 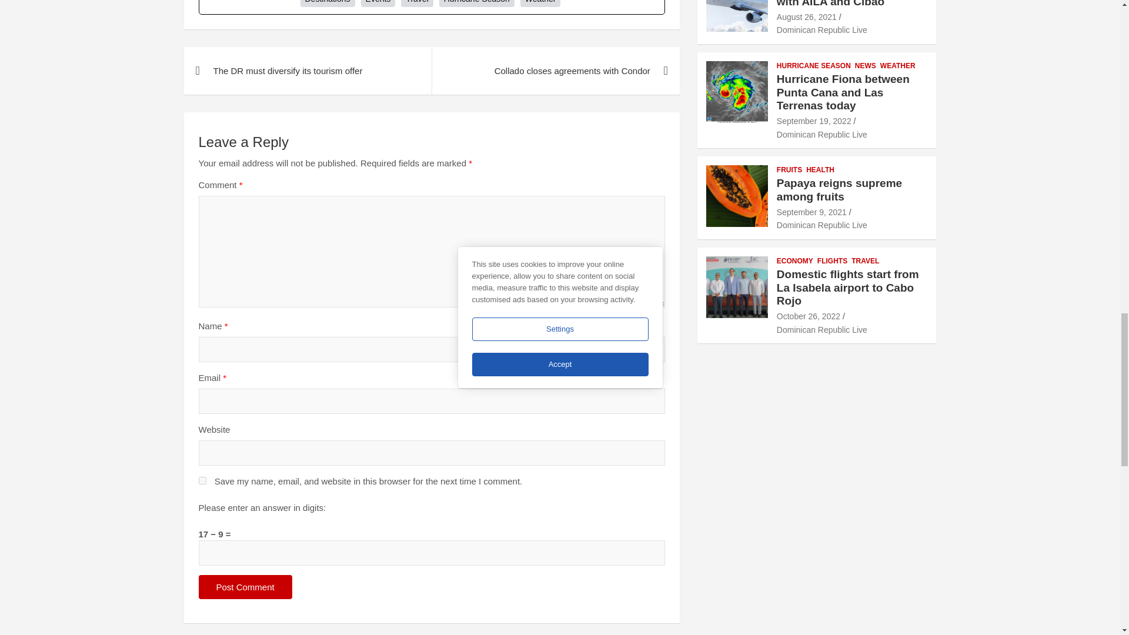 I want to click on Papaya reigns supreme among fruits, so click(x=811, y=212).